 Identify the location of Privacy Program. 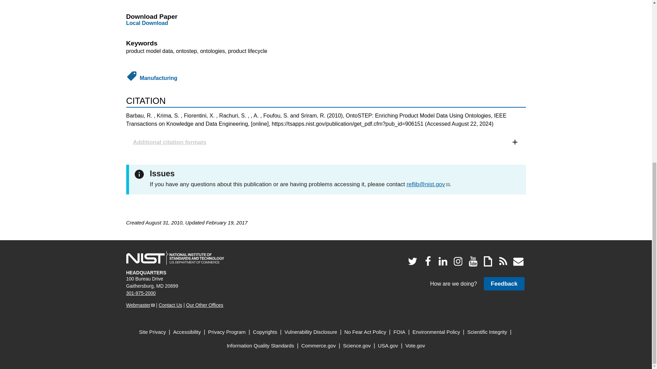
(227, 332).